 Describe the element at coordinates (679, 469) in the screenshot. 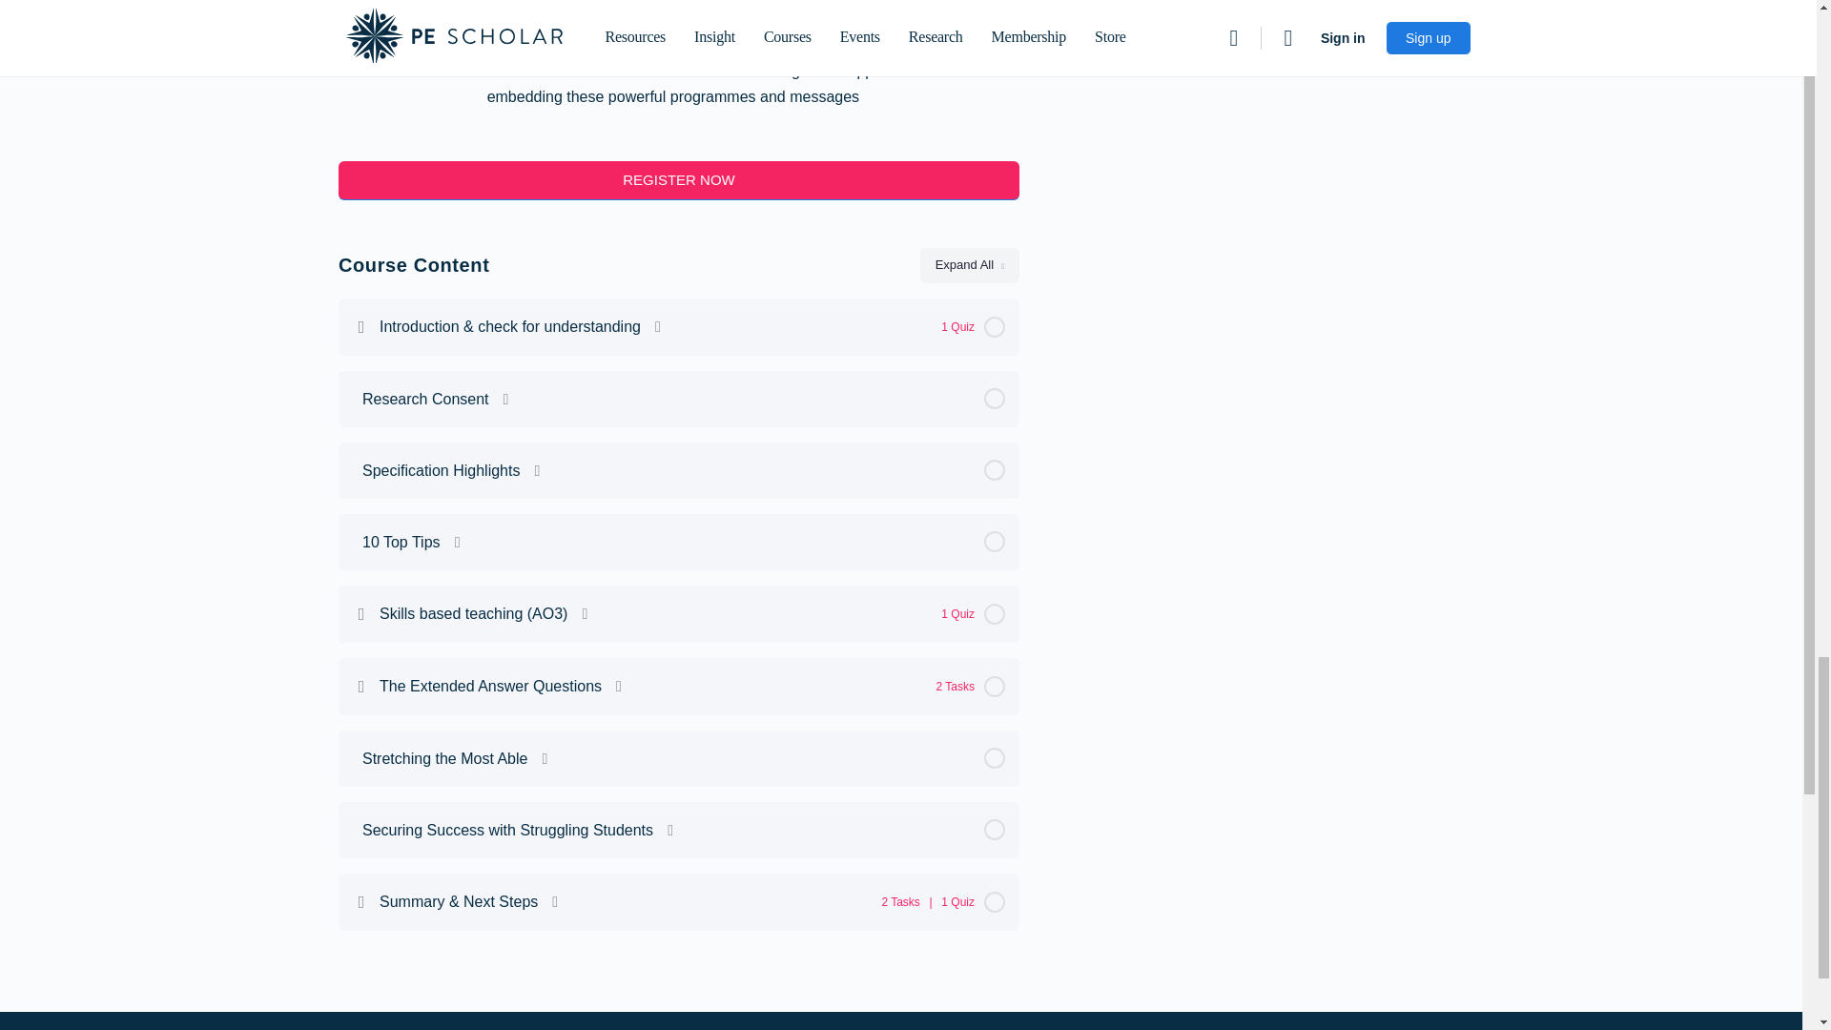

I see `Specification Highlights` at that location.